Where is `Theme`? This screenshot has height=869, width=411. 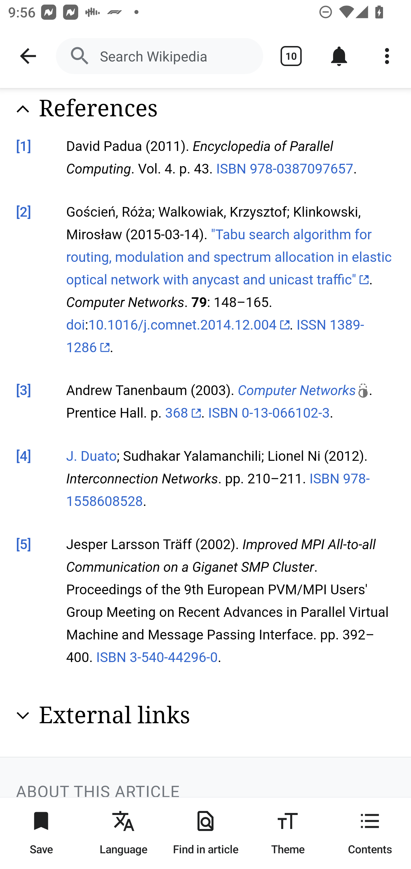
Theme is located at coordinates (288, 833).